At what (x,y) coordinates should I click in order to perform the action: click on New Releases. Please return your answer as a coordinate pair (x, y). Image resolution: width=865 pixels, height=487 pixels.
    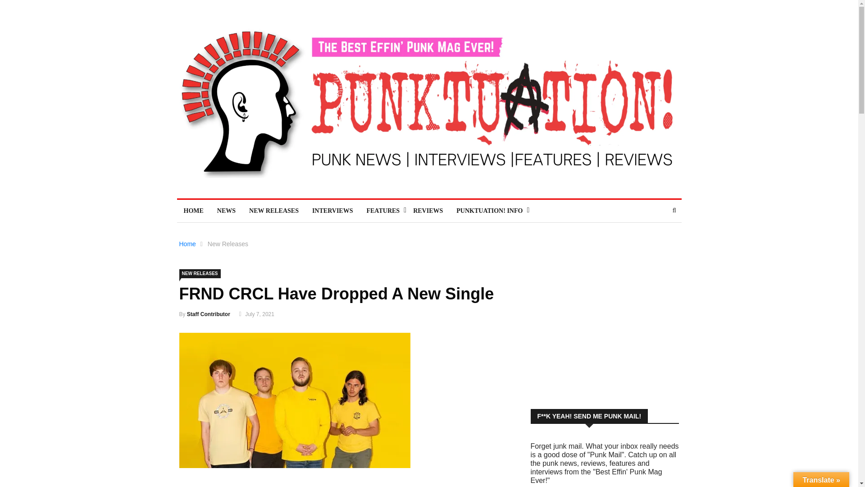
    Looking at the image, I should click on (228, 243).